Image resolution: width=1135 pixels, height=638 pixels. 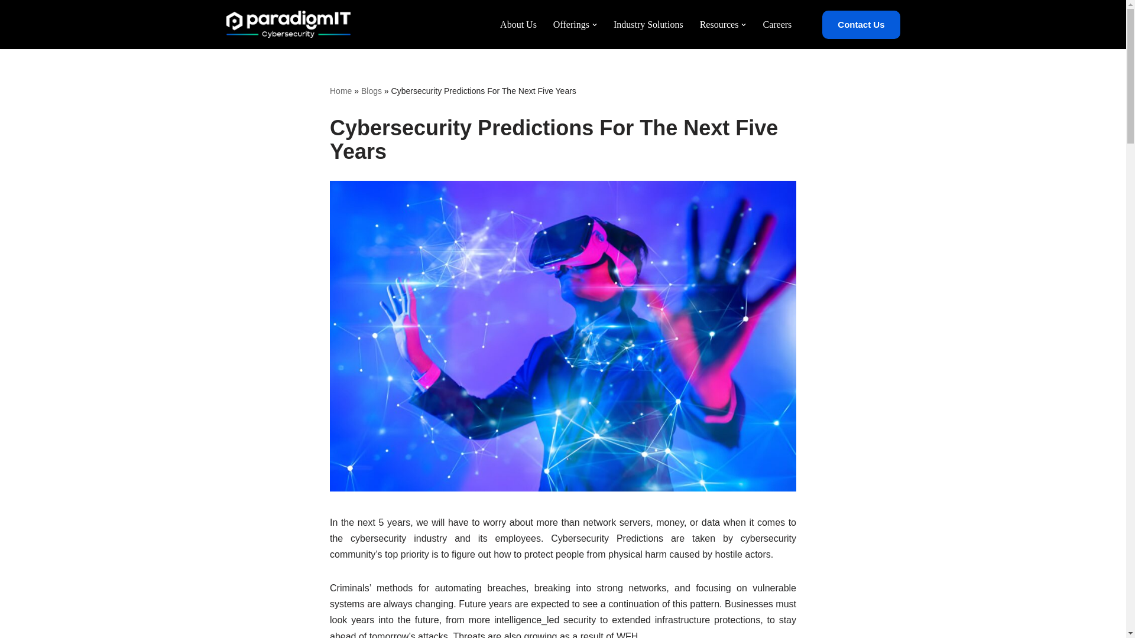 What do you see at coordinates (777, 25) in the screenshot?
I see `Careers` at bounding box center [777, 25].